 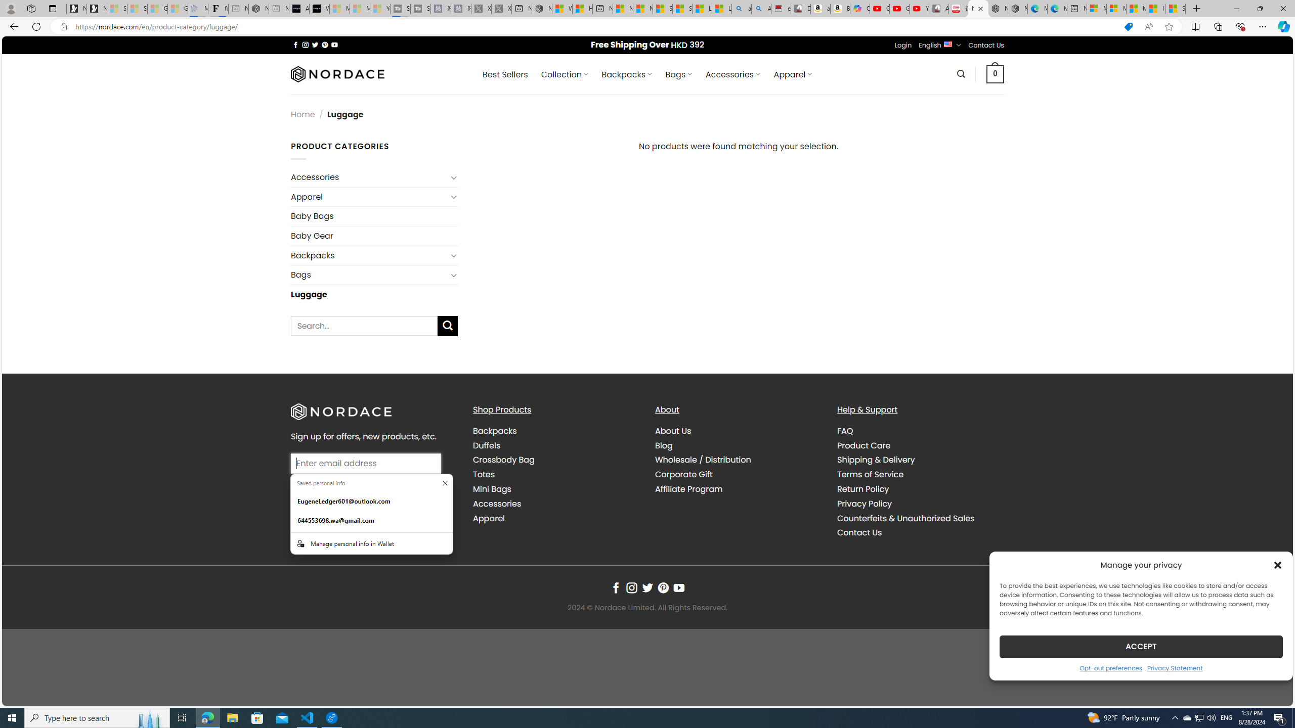 What do you see at coordinates (981, 8) in the screenshot?
I see `Close tab` at bounding box center [981, 8].